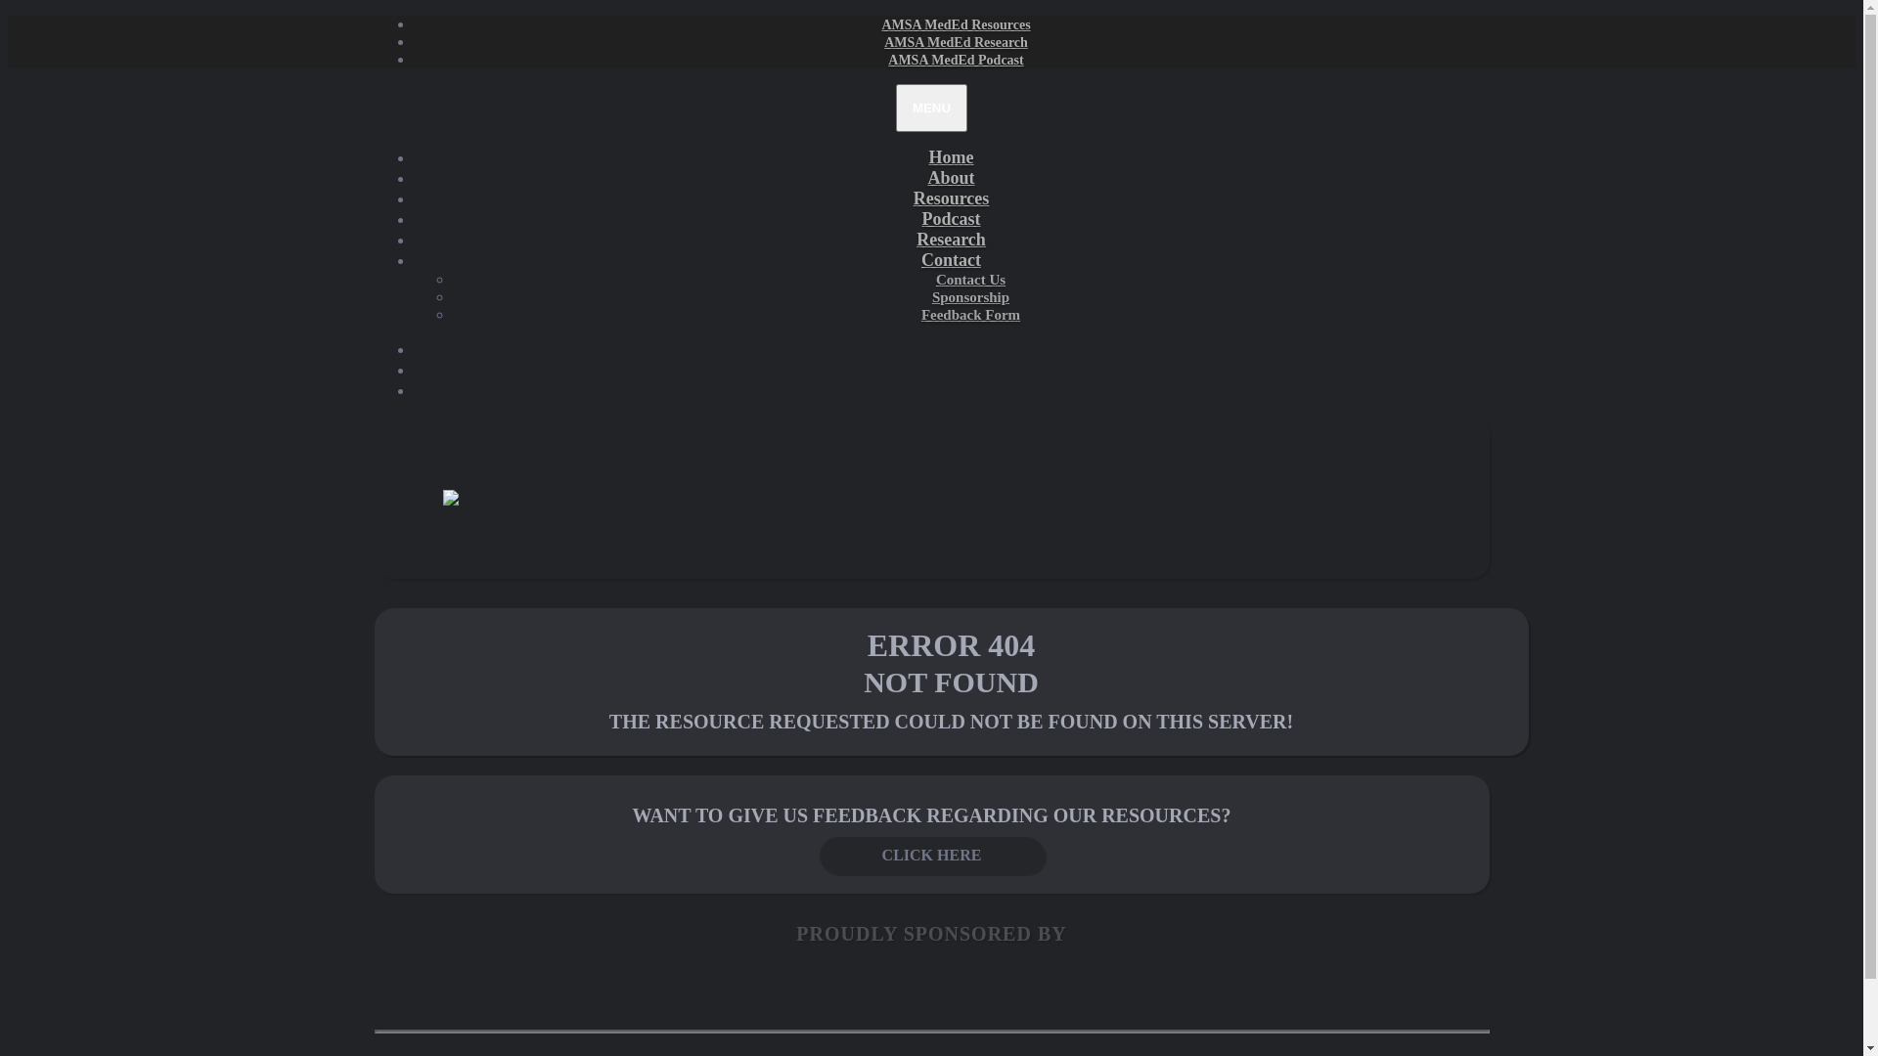 The width and height of the screenshot is (1878, 1056). Describe the element at coordinates (952, 157) in the screenshot. I see `Home` at that location.